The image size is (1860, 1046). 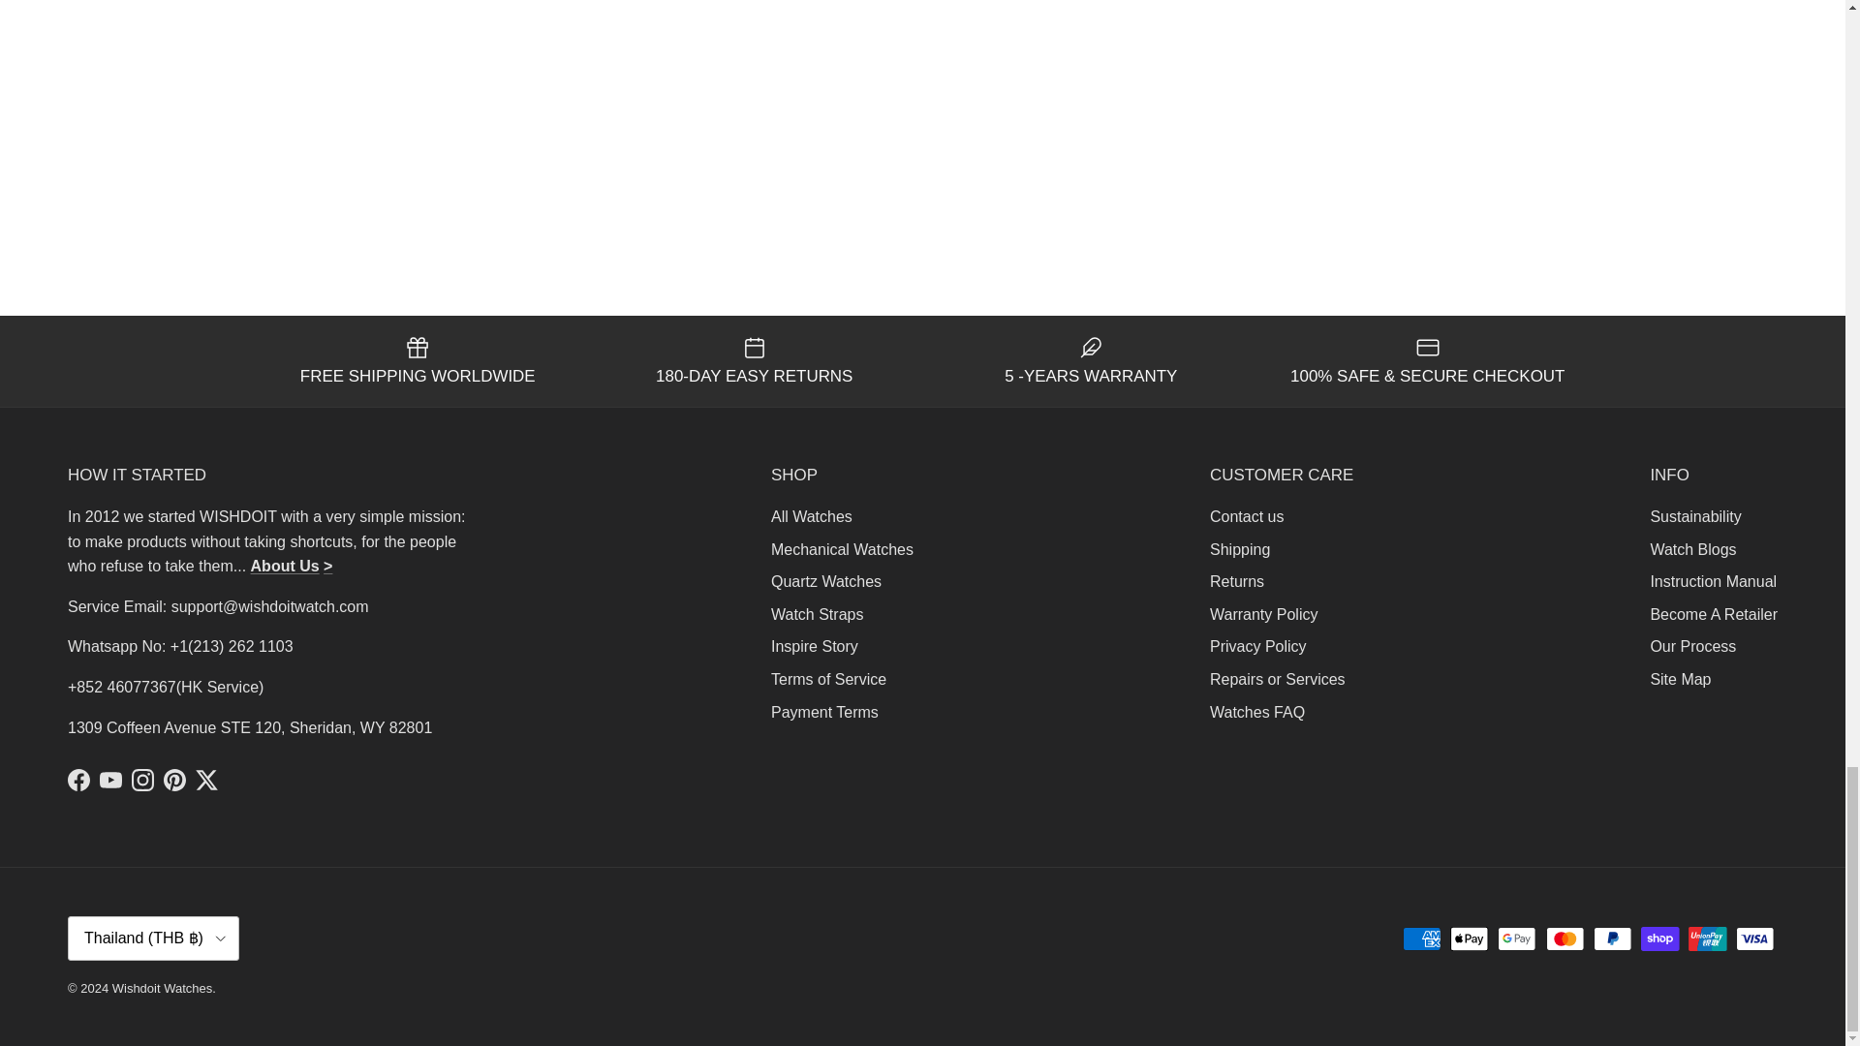 I want to click on PayPal, so click(x=1612, y=938).